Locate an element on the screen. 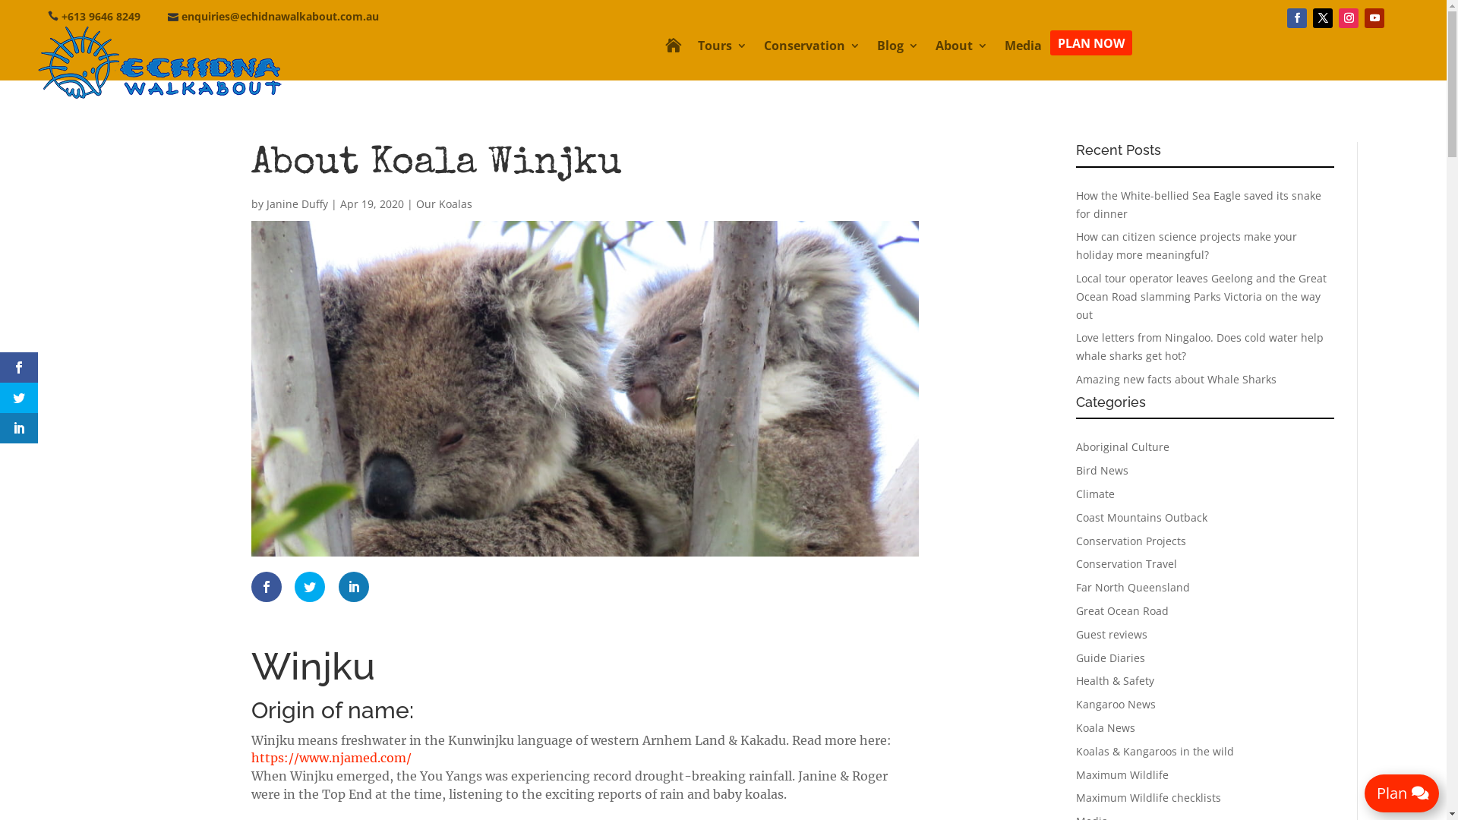 This screenshot has width=1458, height=820. Conservation Travel is located at coordinates (1127, 563).